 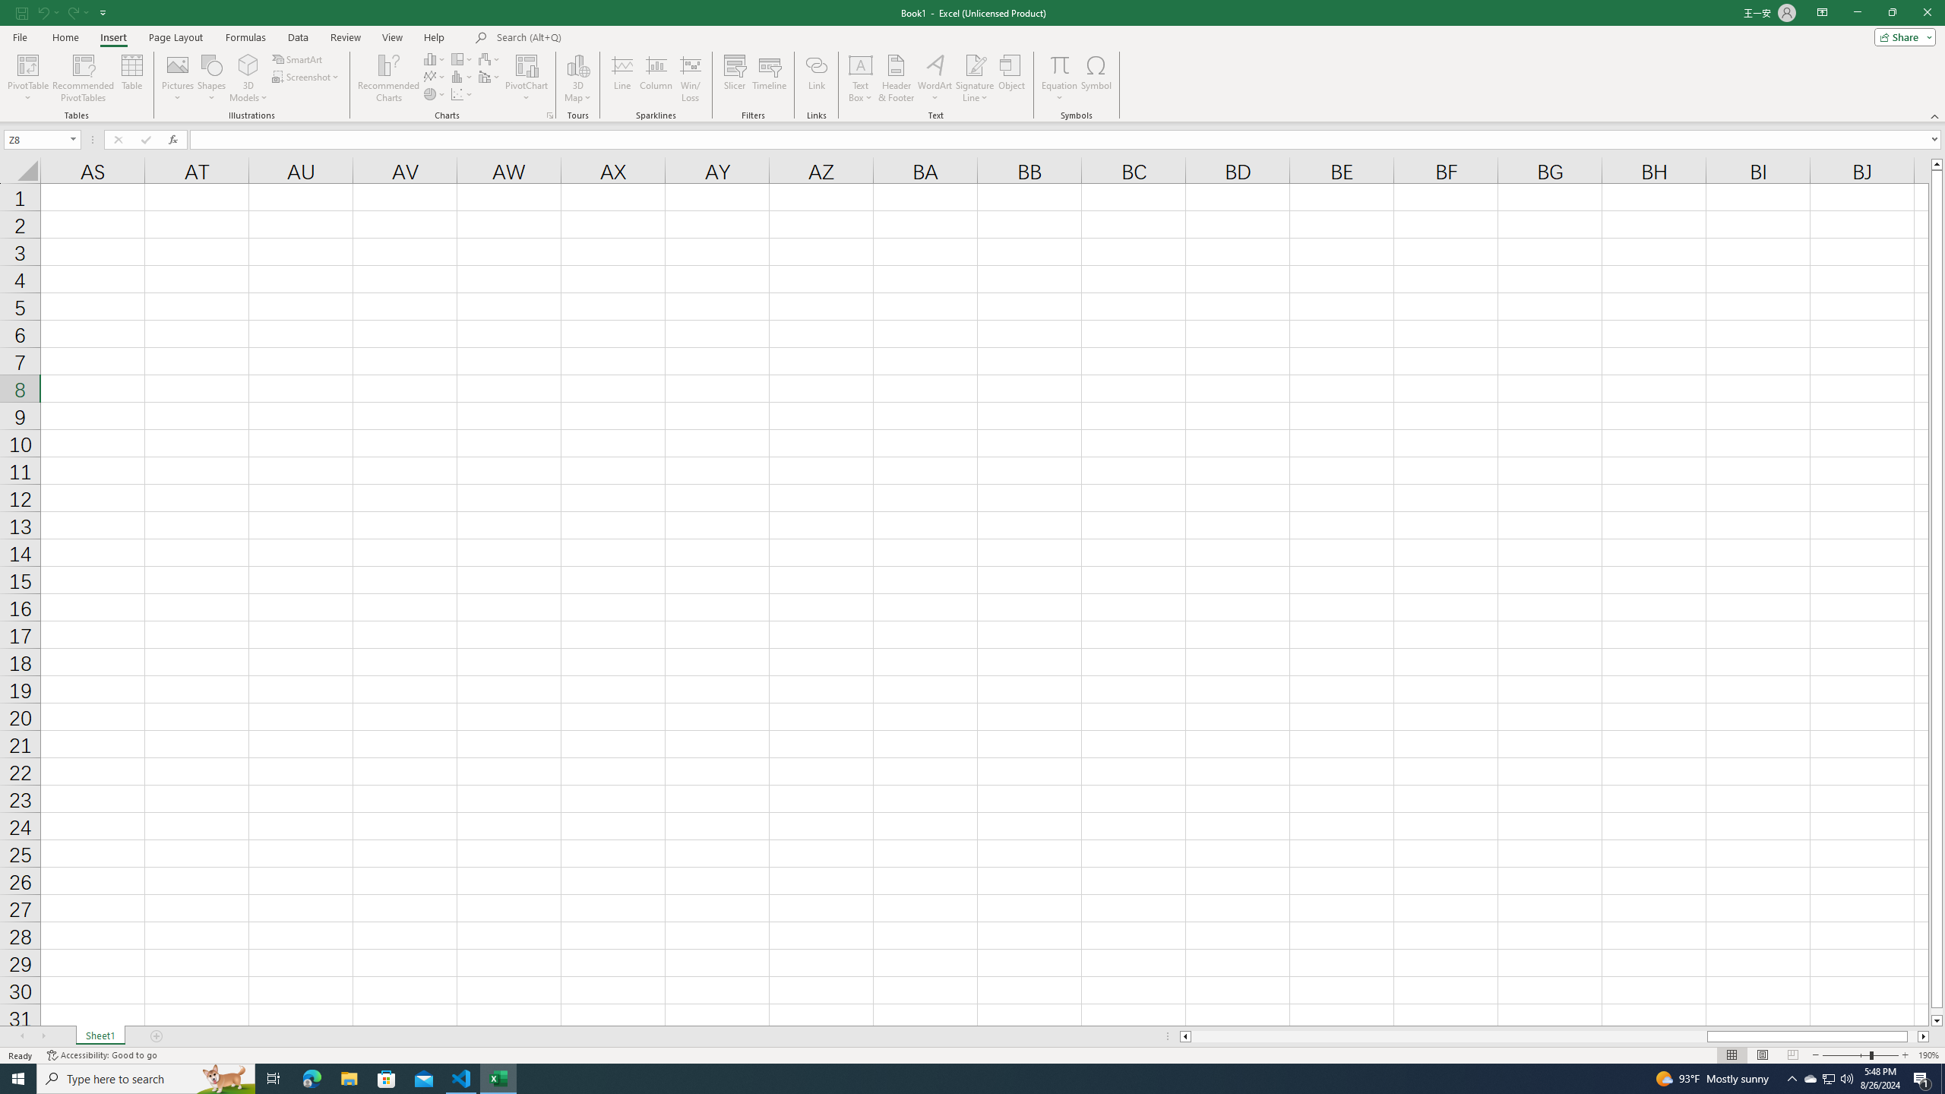 What do you see at coordinates (20, 36) in the screenshot?
I see `File Tab` at bounding box center [20, 36].